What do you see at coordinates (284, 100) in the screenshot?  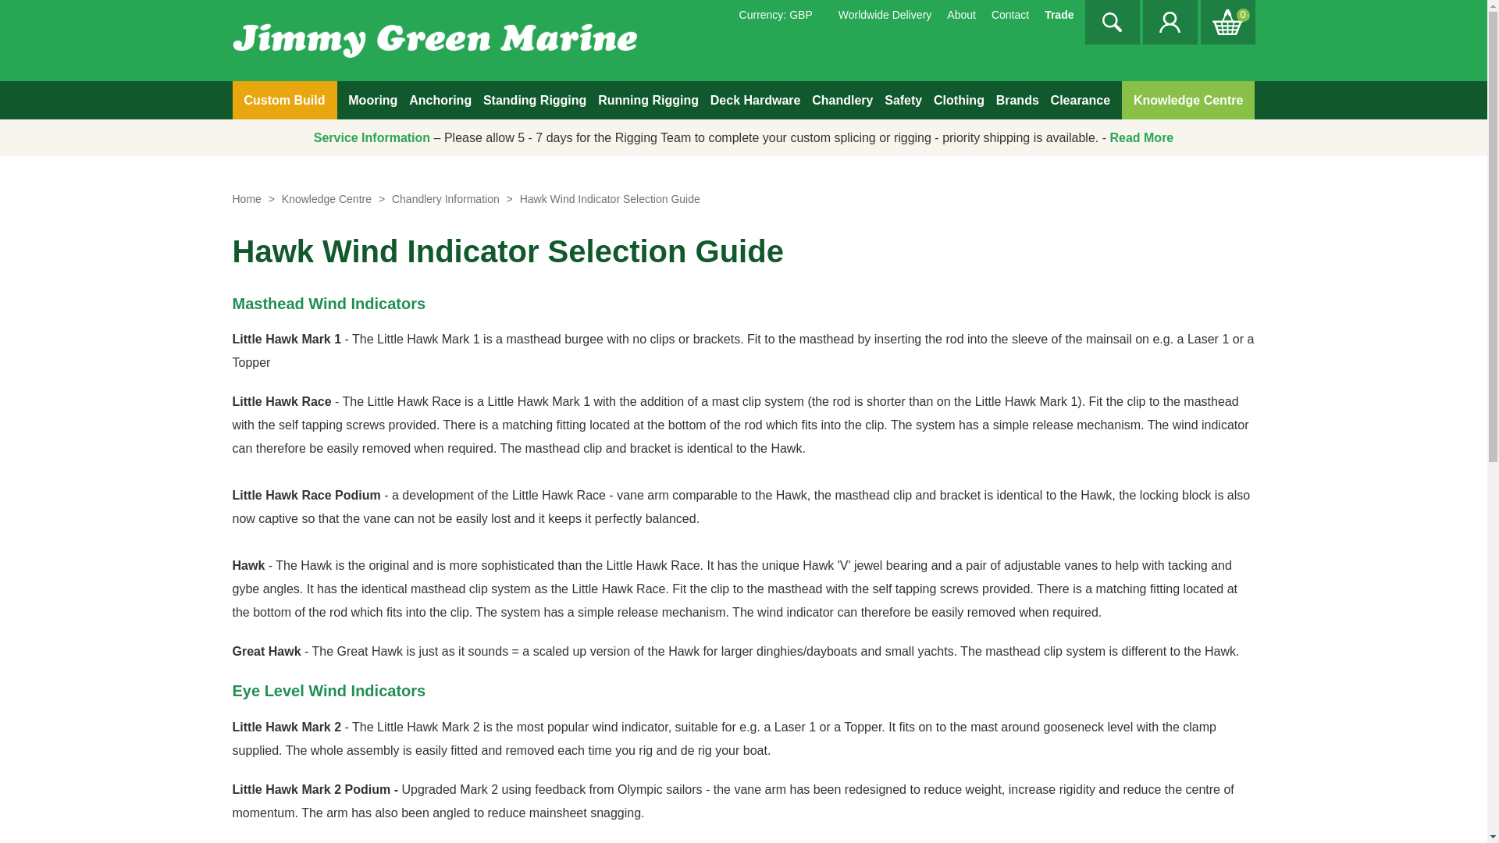 I see `Custom Build` at bounding box center [284, 100].